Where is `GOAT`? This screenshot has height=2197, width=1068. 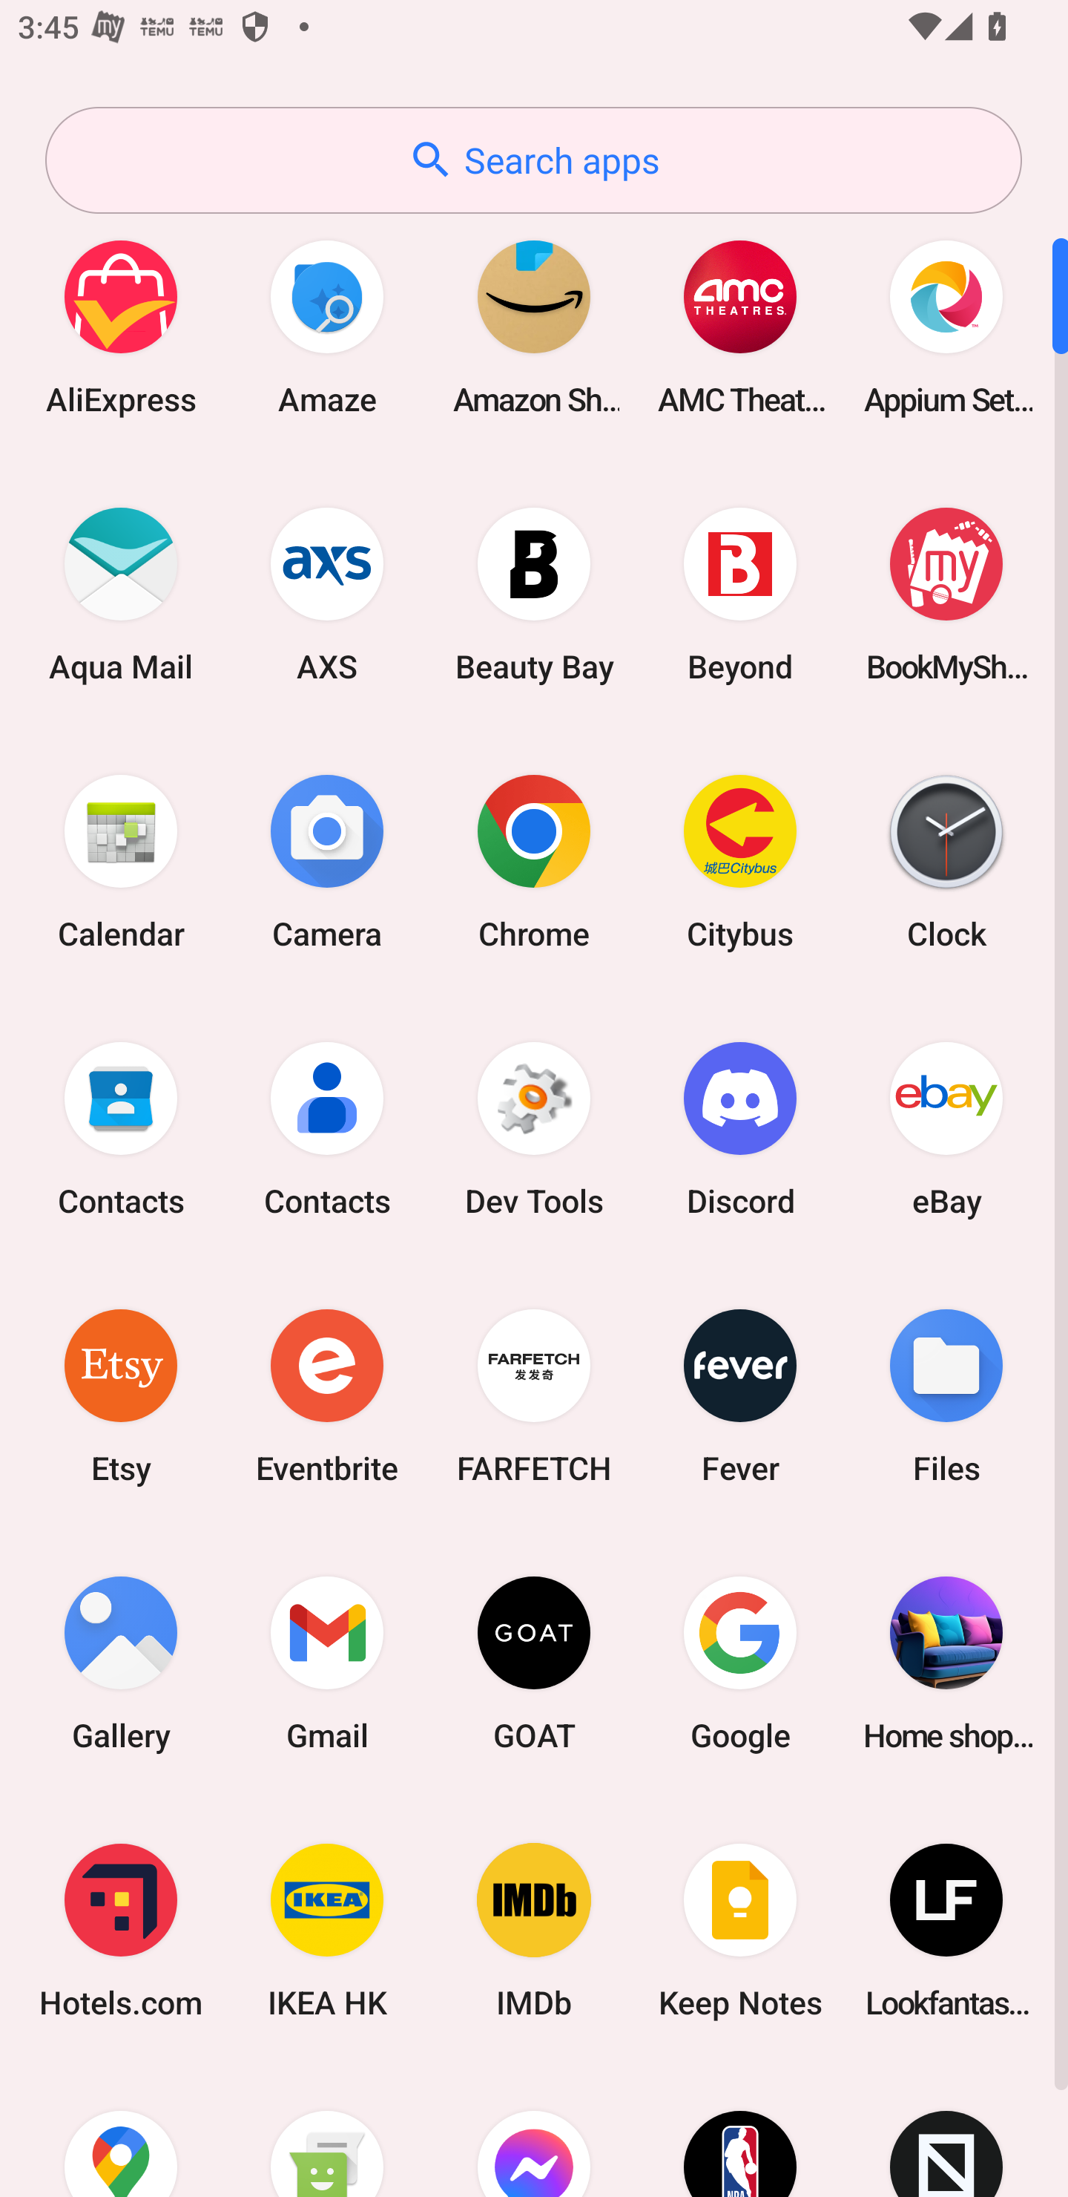 GOAT is located at coordinates (534, 1663).